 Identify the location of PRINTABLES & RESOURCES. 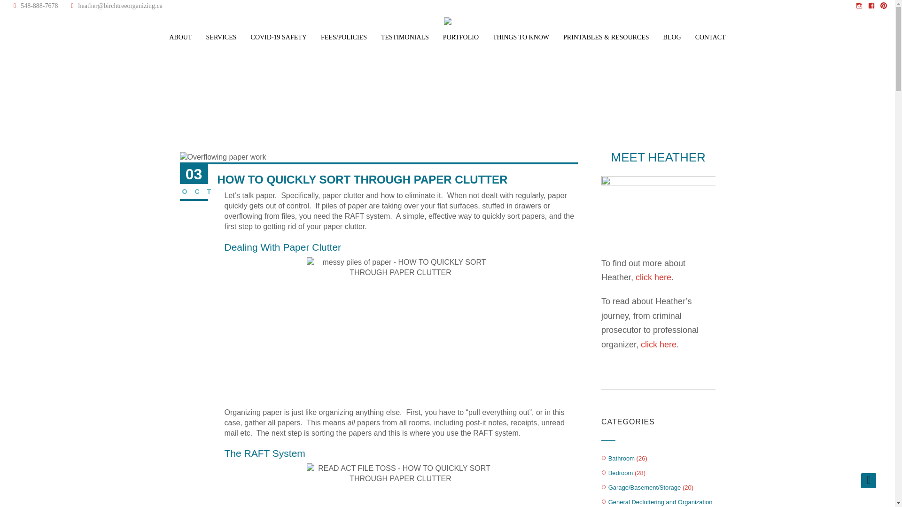
(606, 38).